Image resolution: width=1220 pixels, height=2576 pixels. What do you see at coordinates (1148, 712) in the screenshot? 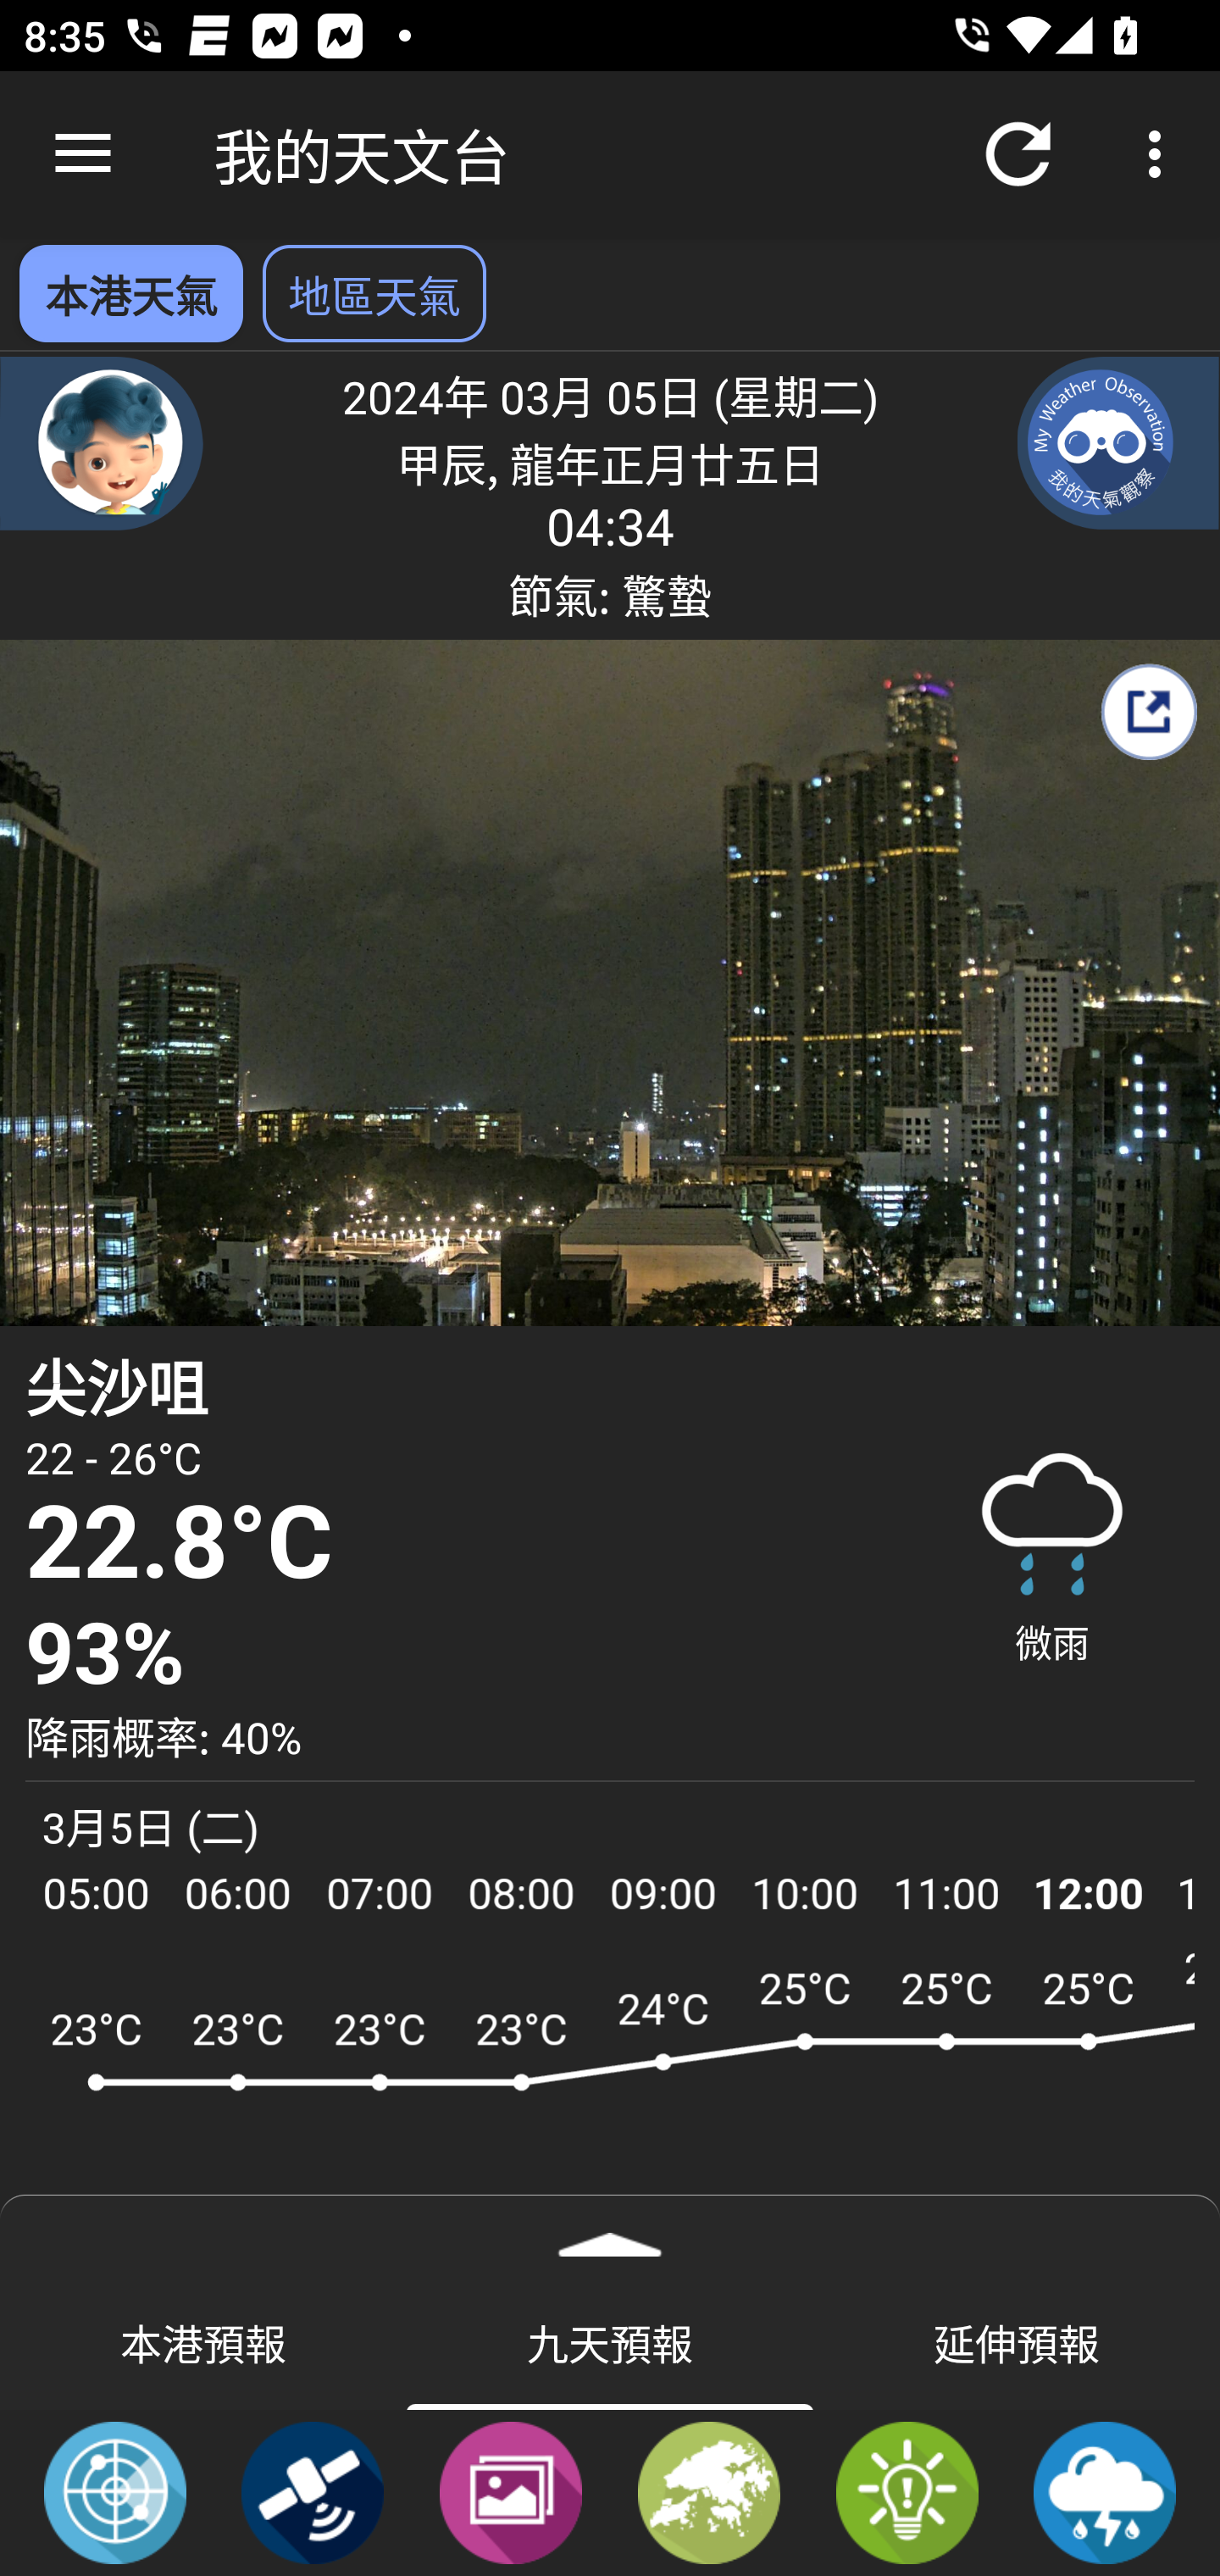
I see `分享我的天氣報告` at bounding box center [1148, 712].